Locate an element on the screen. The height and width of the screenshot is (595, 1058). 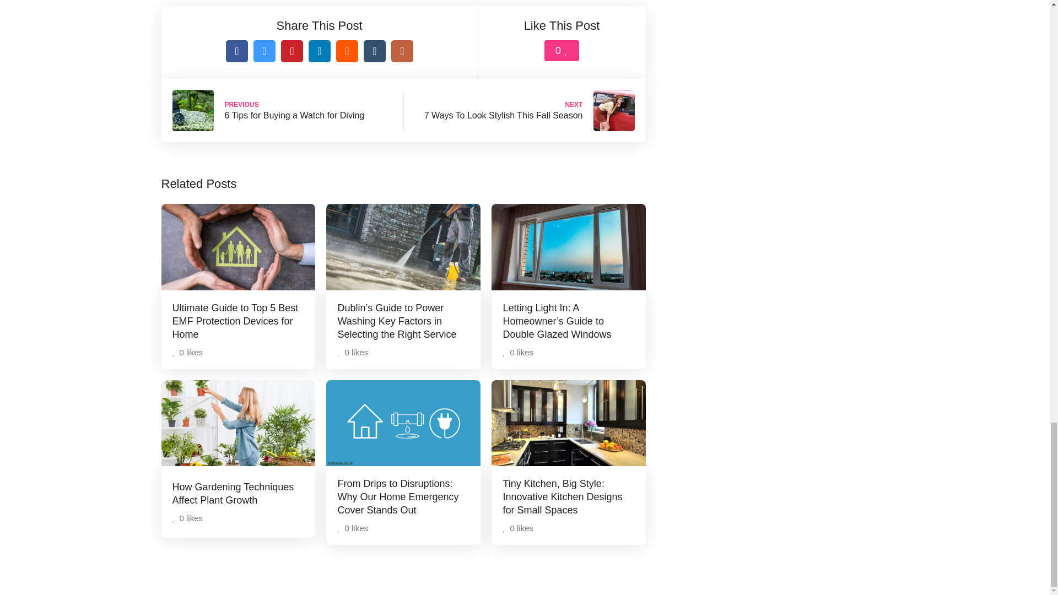
LinkedIn is located at coordinates (320, 51).